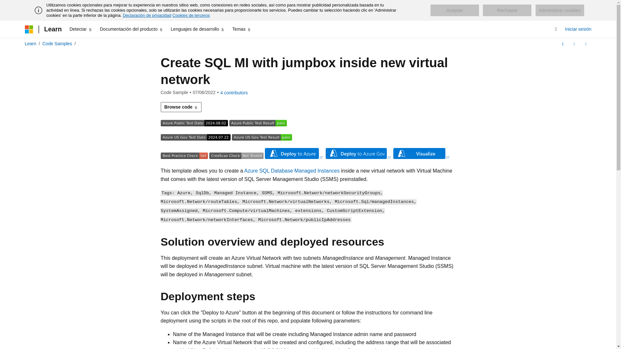 Image resolution: width=621 pixels, height=349 pixels. I want to click on Aceptar, so click(454, 10).